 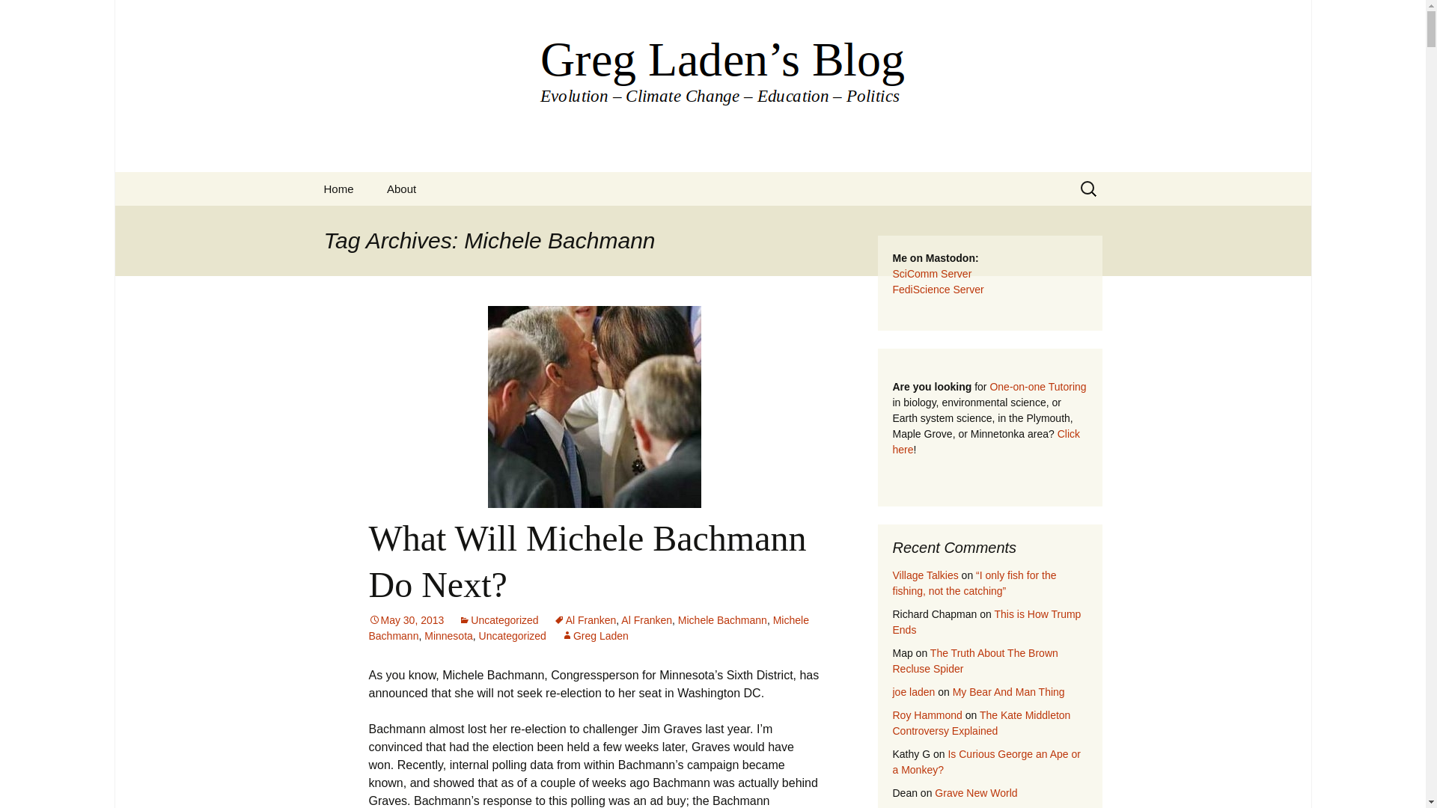 What do you see at coordinates (498, 619) in the screenshot?
I see `Uncategorized` at bounding box center [498, 619].